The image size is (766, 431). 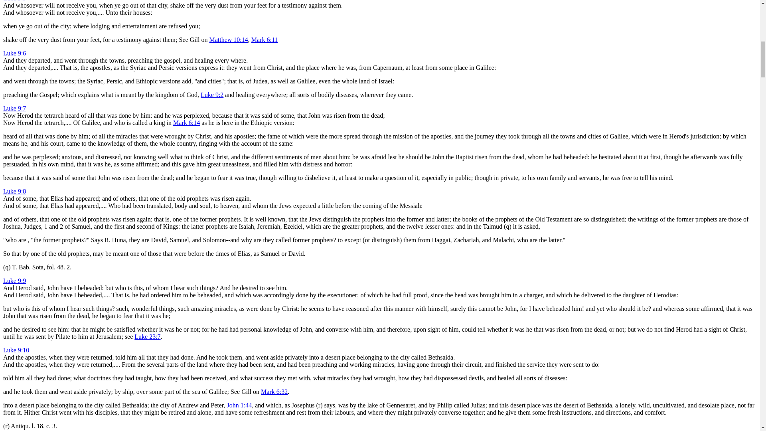 What do you see at coordinates (14, 1) in the screenshot?
I see `Luke 9:5` at bounding box center [14, 1].